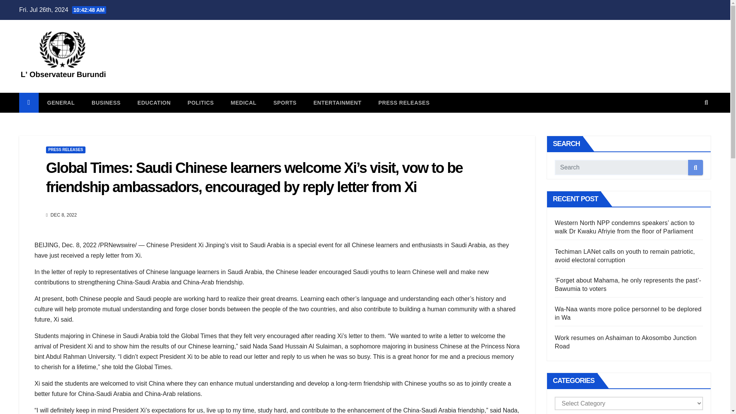  What do you see at coordinates (626, 342) in the screenshot?
I see `Work resumes on Ashaiman to Akosombo Junction Road` at bounding box center [626, 342].